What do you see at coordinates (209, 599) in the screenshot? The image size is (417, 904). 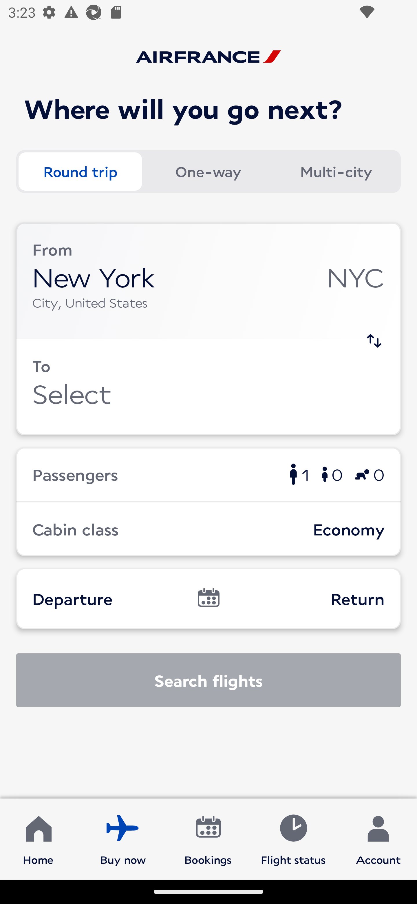 I see `Departure Return` at bounding box center [209, 599].